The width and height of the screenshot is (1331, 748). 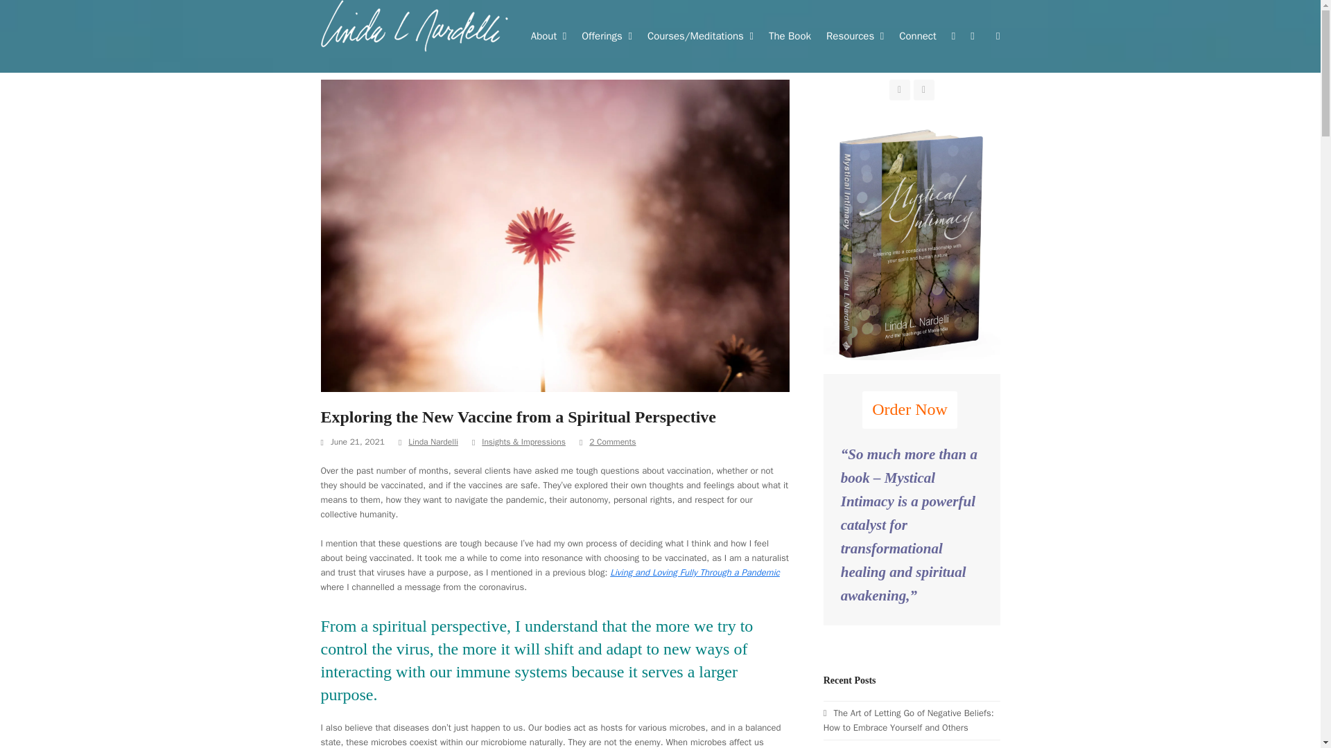 I want to click on Offerings, so click(x=607, y=36).